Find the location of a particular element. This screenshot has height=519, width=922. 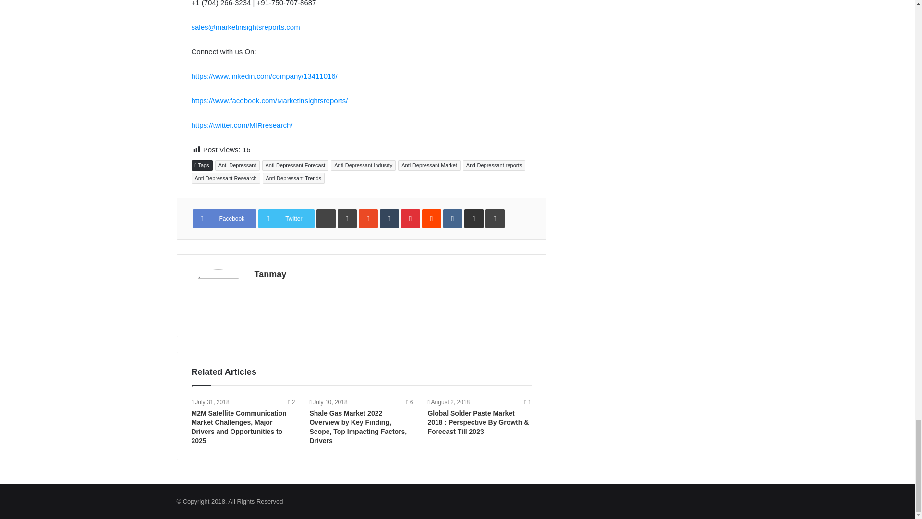

Anti-Depressant Market is located at coordinates (429, 165).